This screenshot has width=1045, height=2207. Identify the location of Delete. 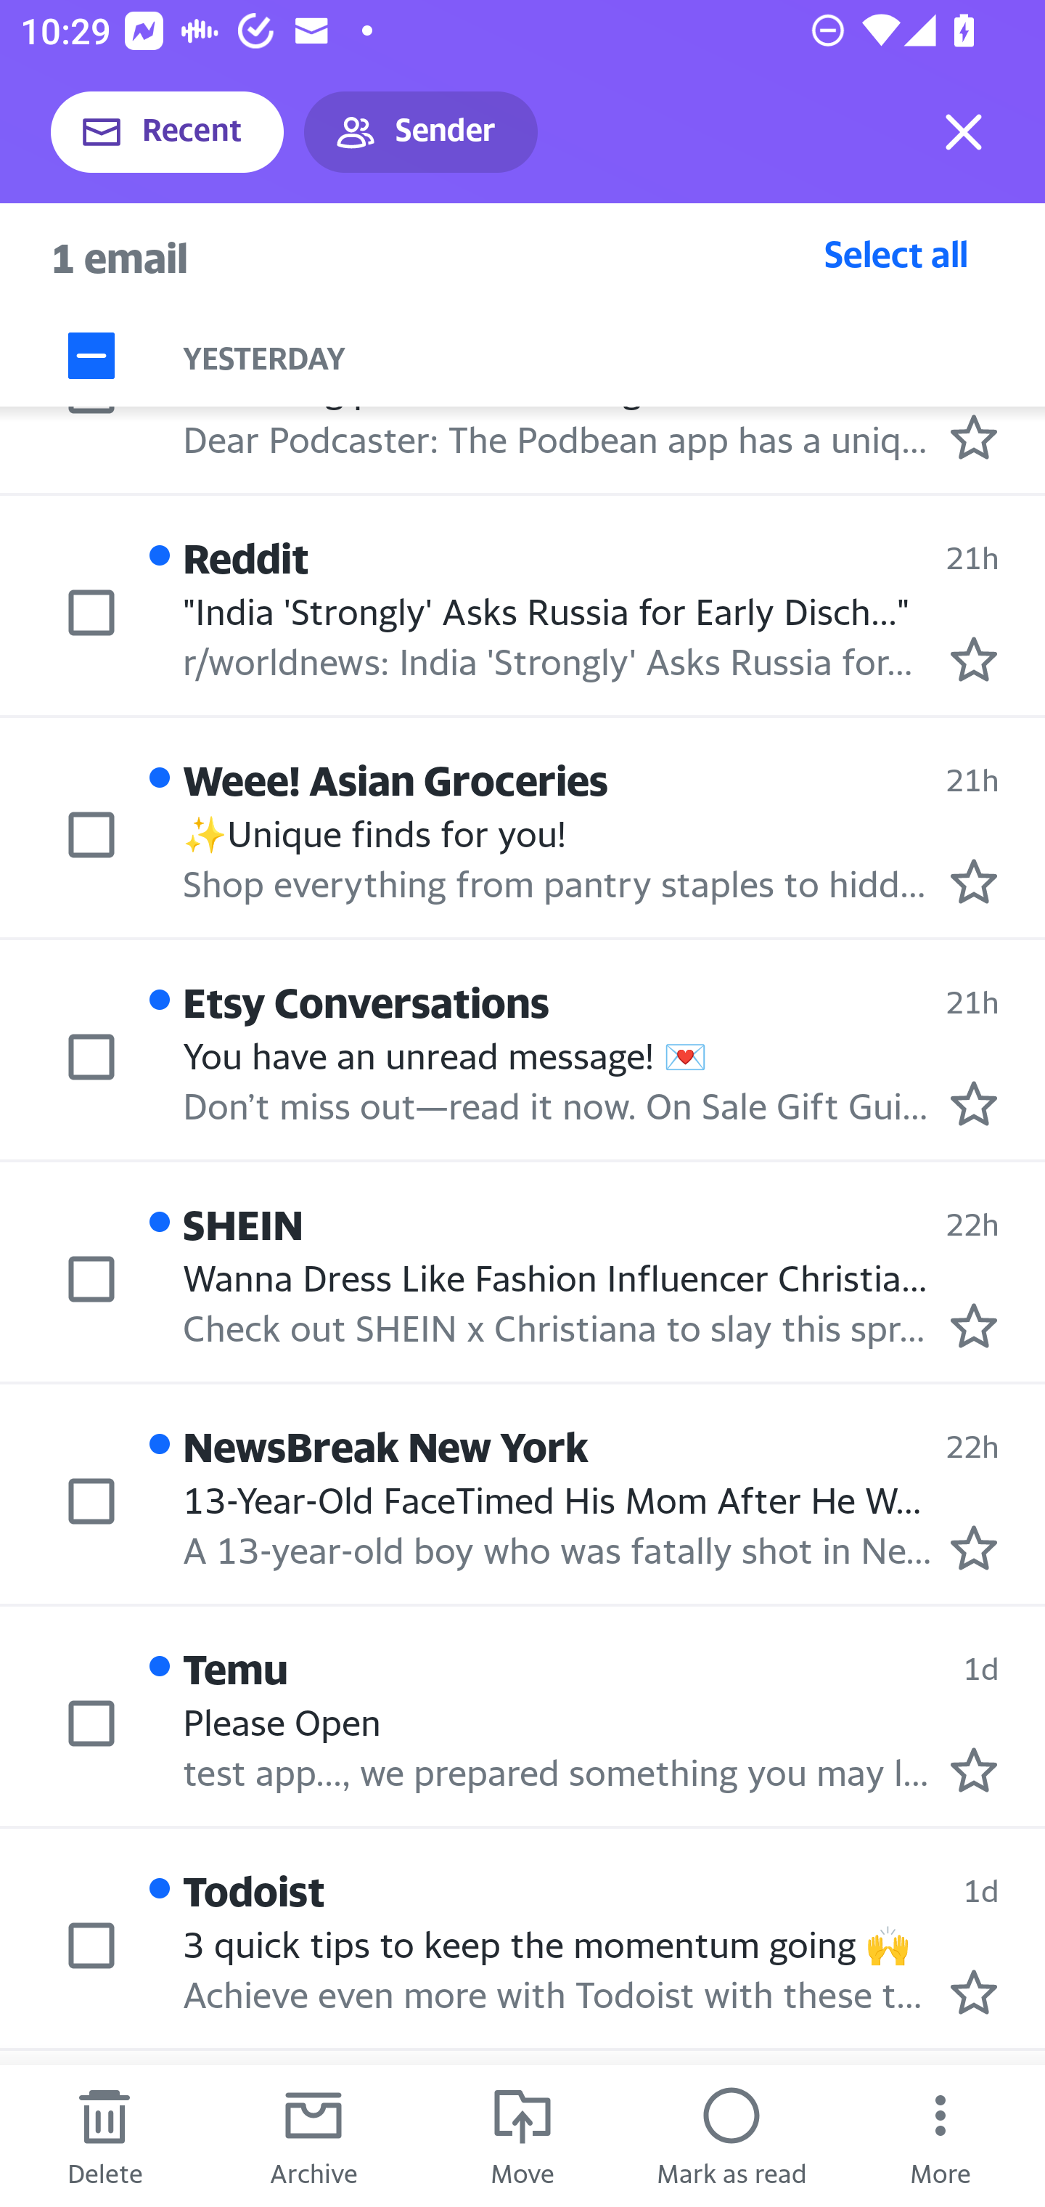
(104, 2136).